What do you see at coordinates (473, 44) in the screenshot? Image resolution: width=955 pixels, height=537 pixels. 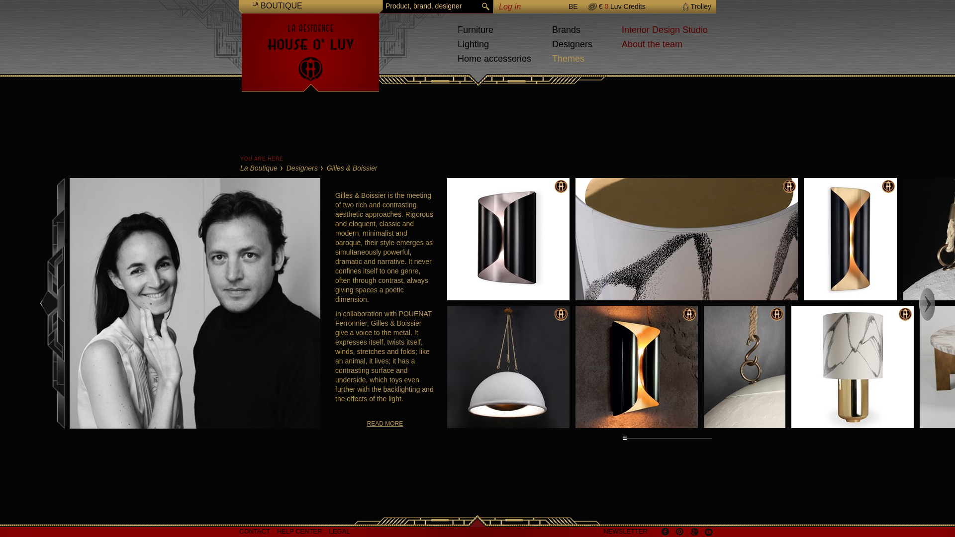 I see `Lighting` at bounding box center [473, 44].